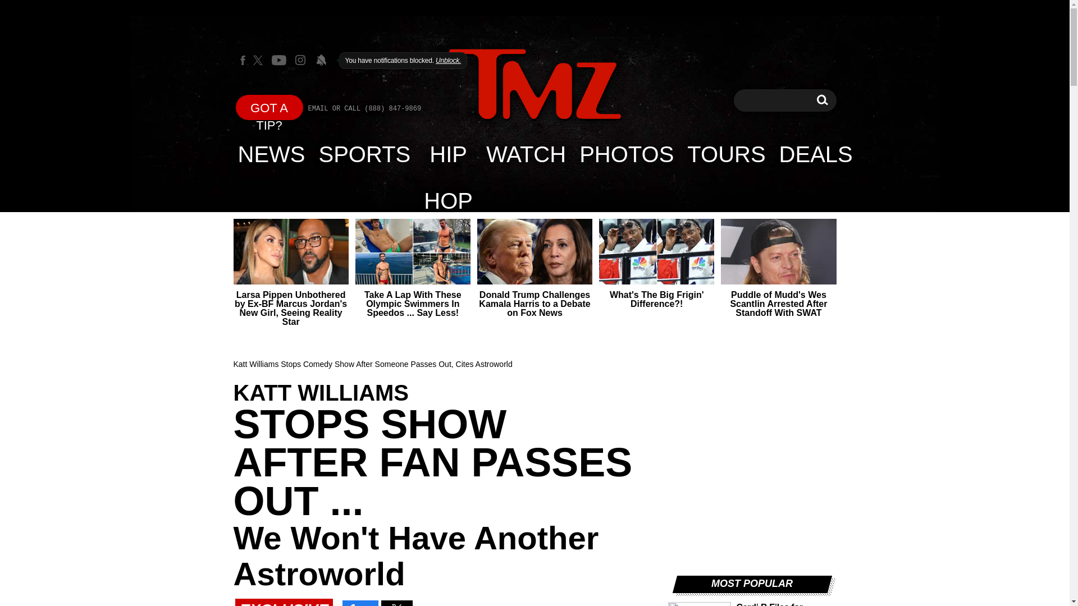  What do you see at coordinates (626, 154) in the screenshot?
I see `PHOTOS` at bounding box center [626, 154].